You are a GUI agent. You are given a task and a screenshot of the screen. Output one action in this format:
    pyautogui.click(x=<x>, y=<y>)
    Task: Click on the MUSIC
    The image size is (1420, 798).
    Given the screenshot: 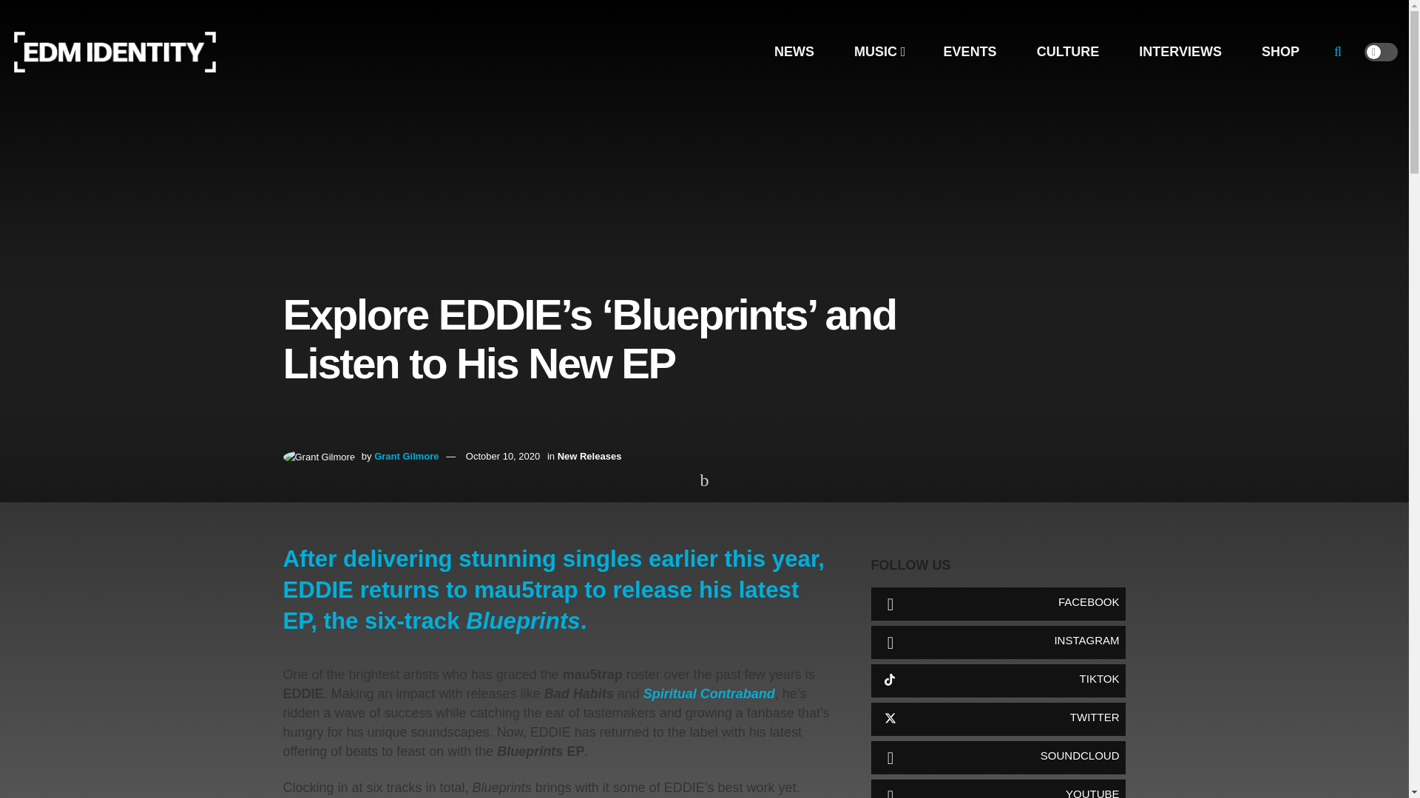 What is the action you would take?
    pyautogui.click(x=879, y=52)
    